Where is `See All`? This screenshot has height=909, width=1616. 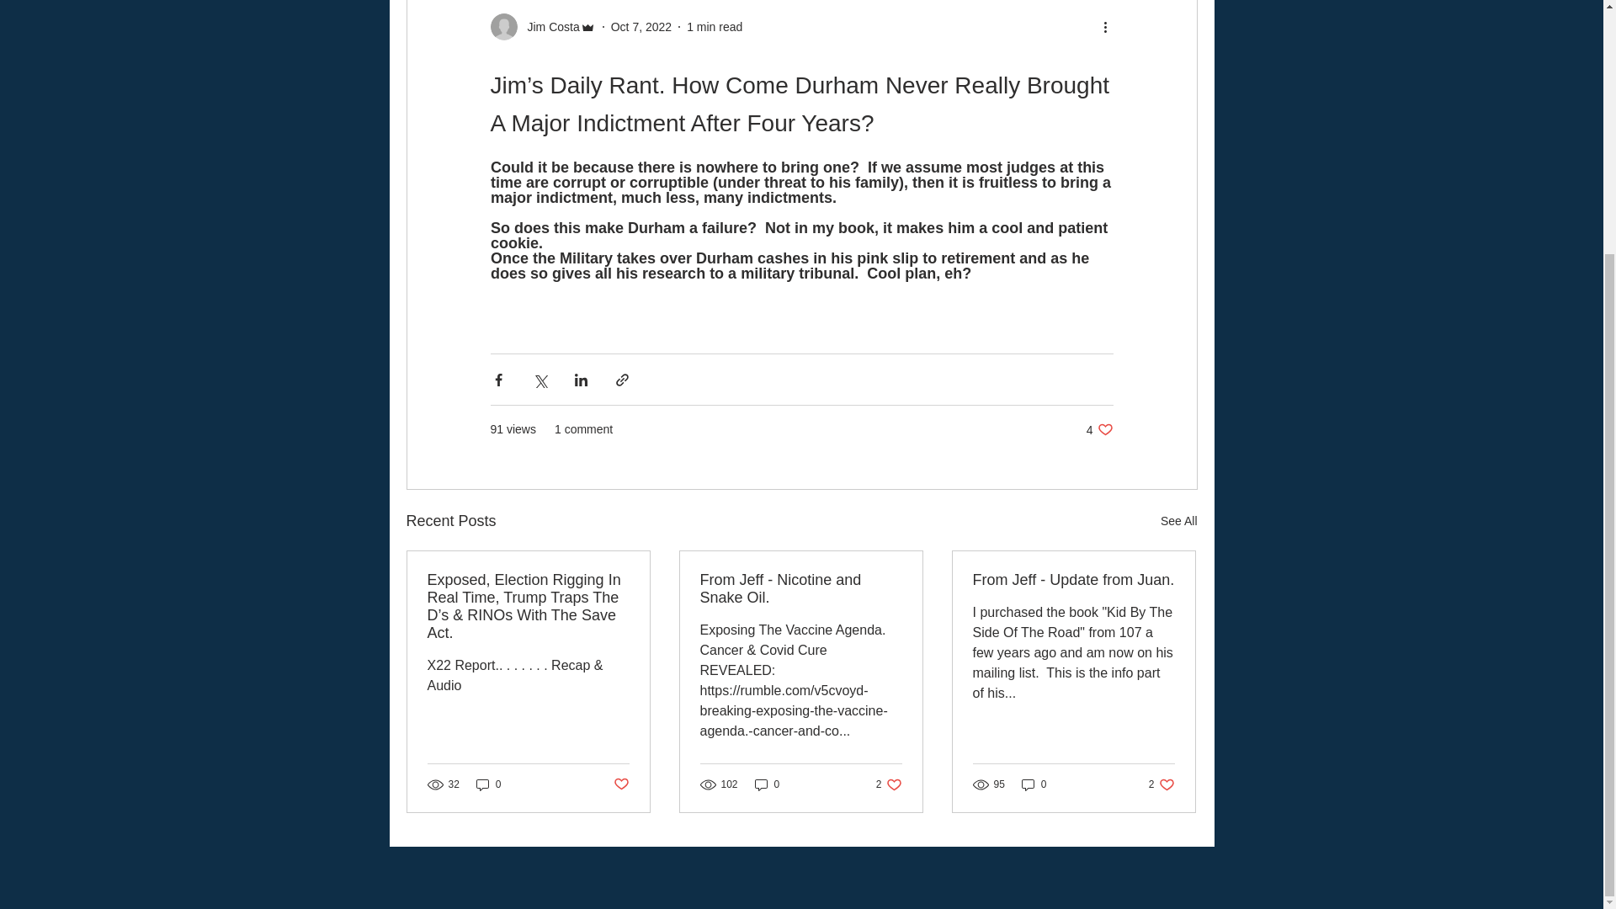 See All is located at coordinates (1178, 520).